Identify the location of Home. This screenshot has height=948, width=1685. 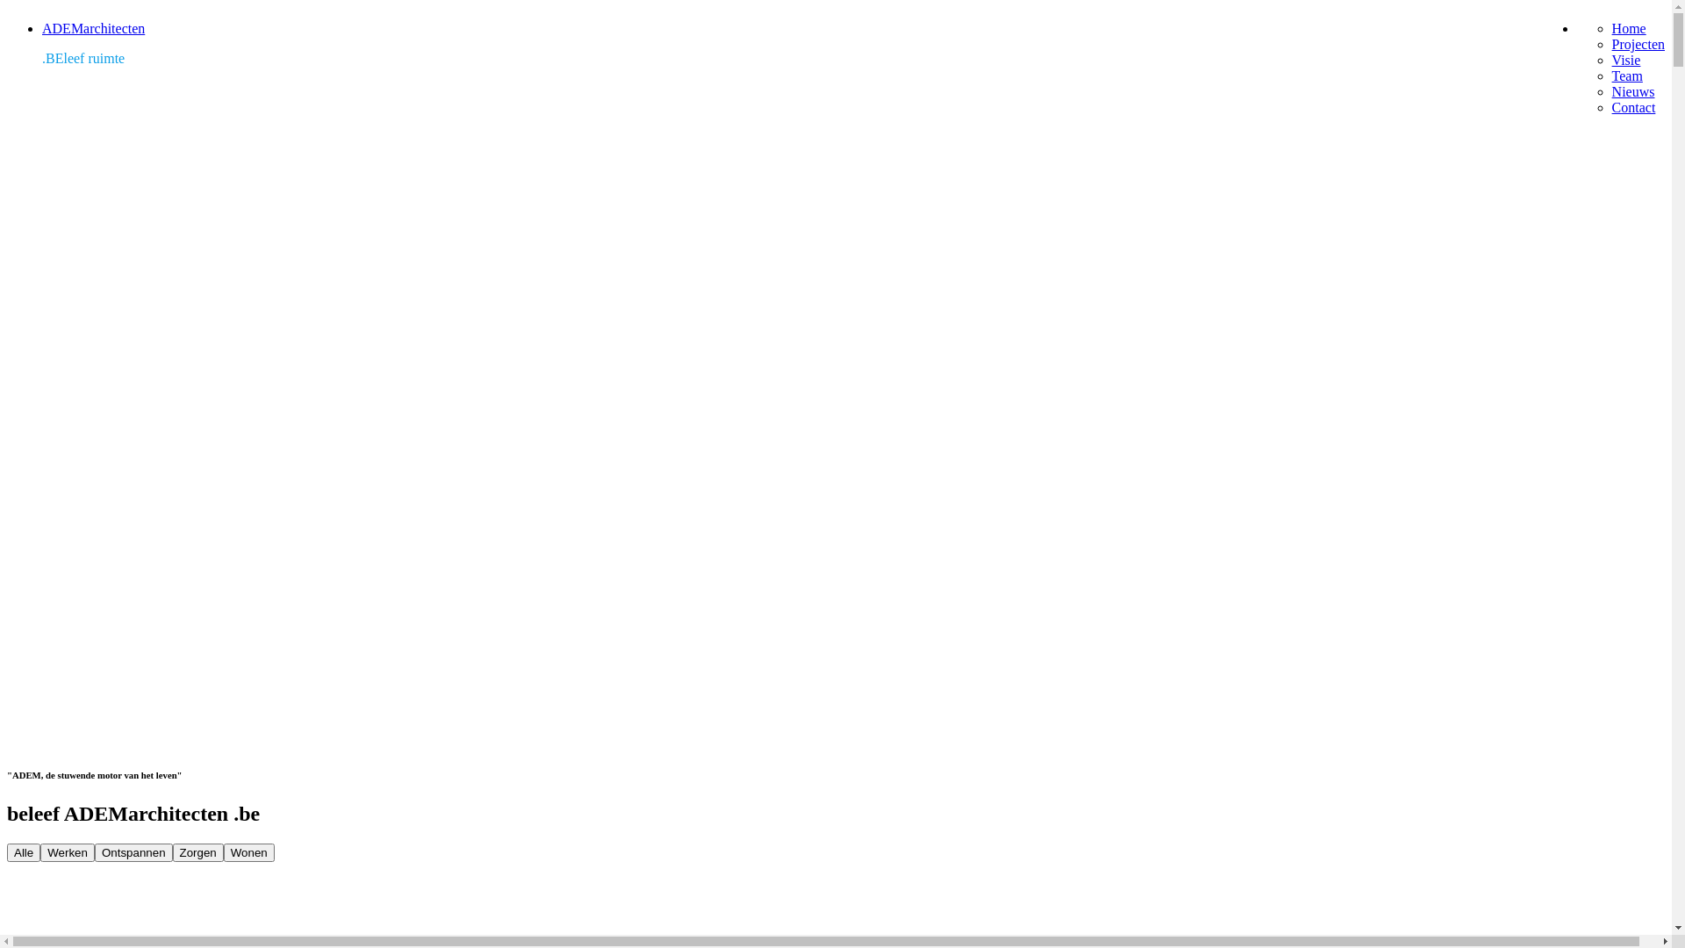
(1629, 28).